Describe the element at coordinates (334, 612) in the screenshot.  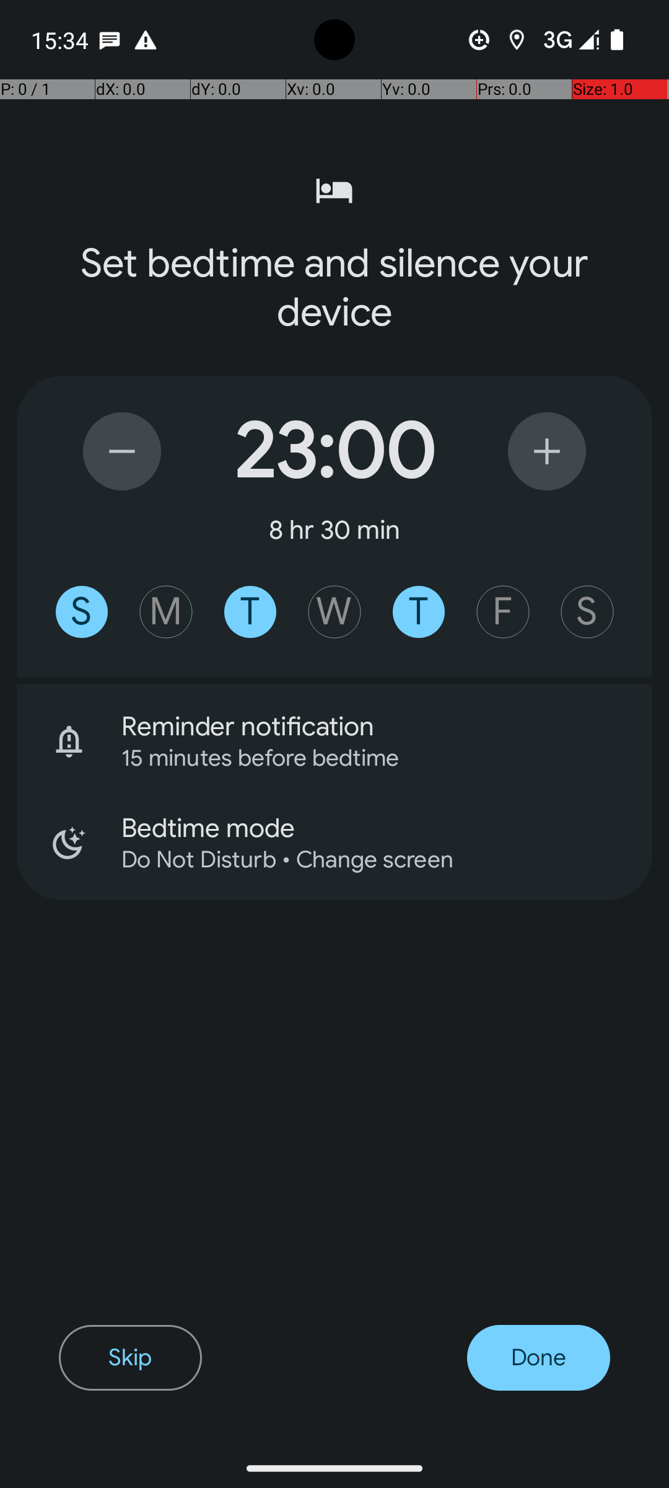
I see `W` at that location.